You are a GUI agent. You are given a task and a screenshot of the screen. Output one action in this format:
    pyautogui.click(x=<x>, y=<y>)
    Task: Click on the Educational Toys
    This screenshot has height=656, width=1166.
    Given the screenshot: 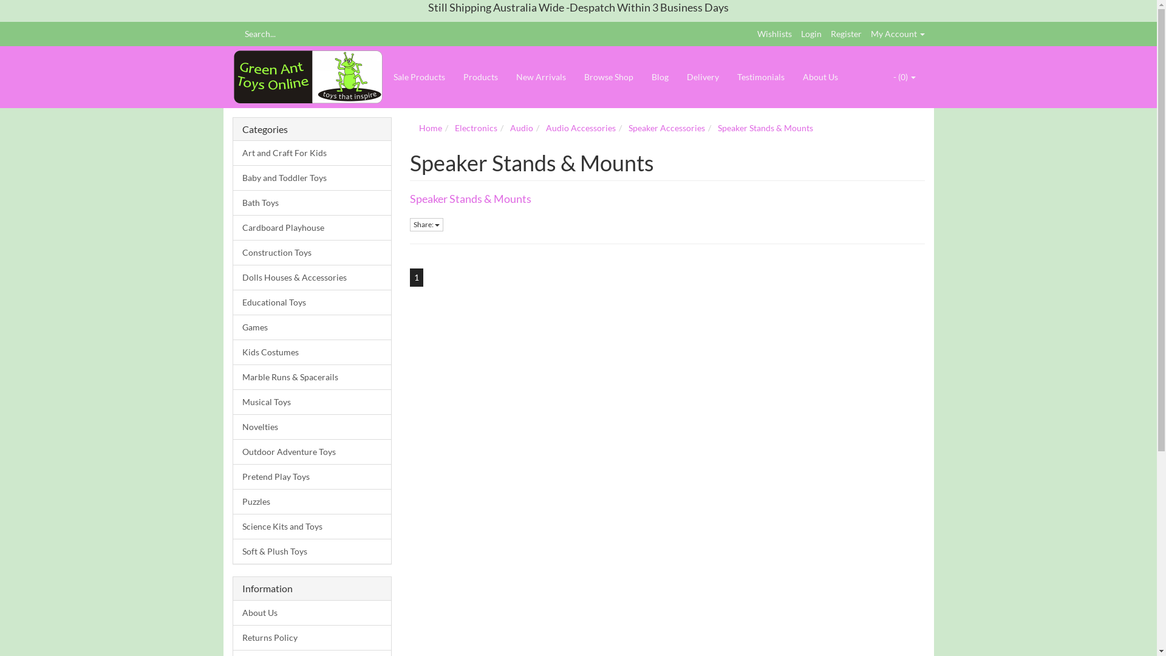 What is the action you would take?
    pyautogui.click(x=312, y=302)
    